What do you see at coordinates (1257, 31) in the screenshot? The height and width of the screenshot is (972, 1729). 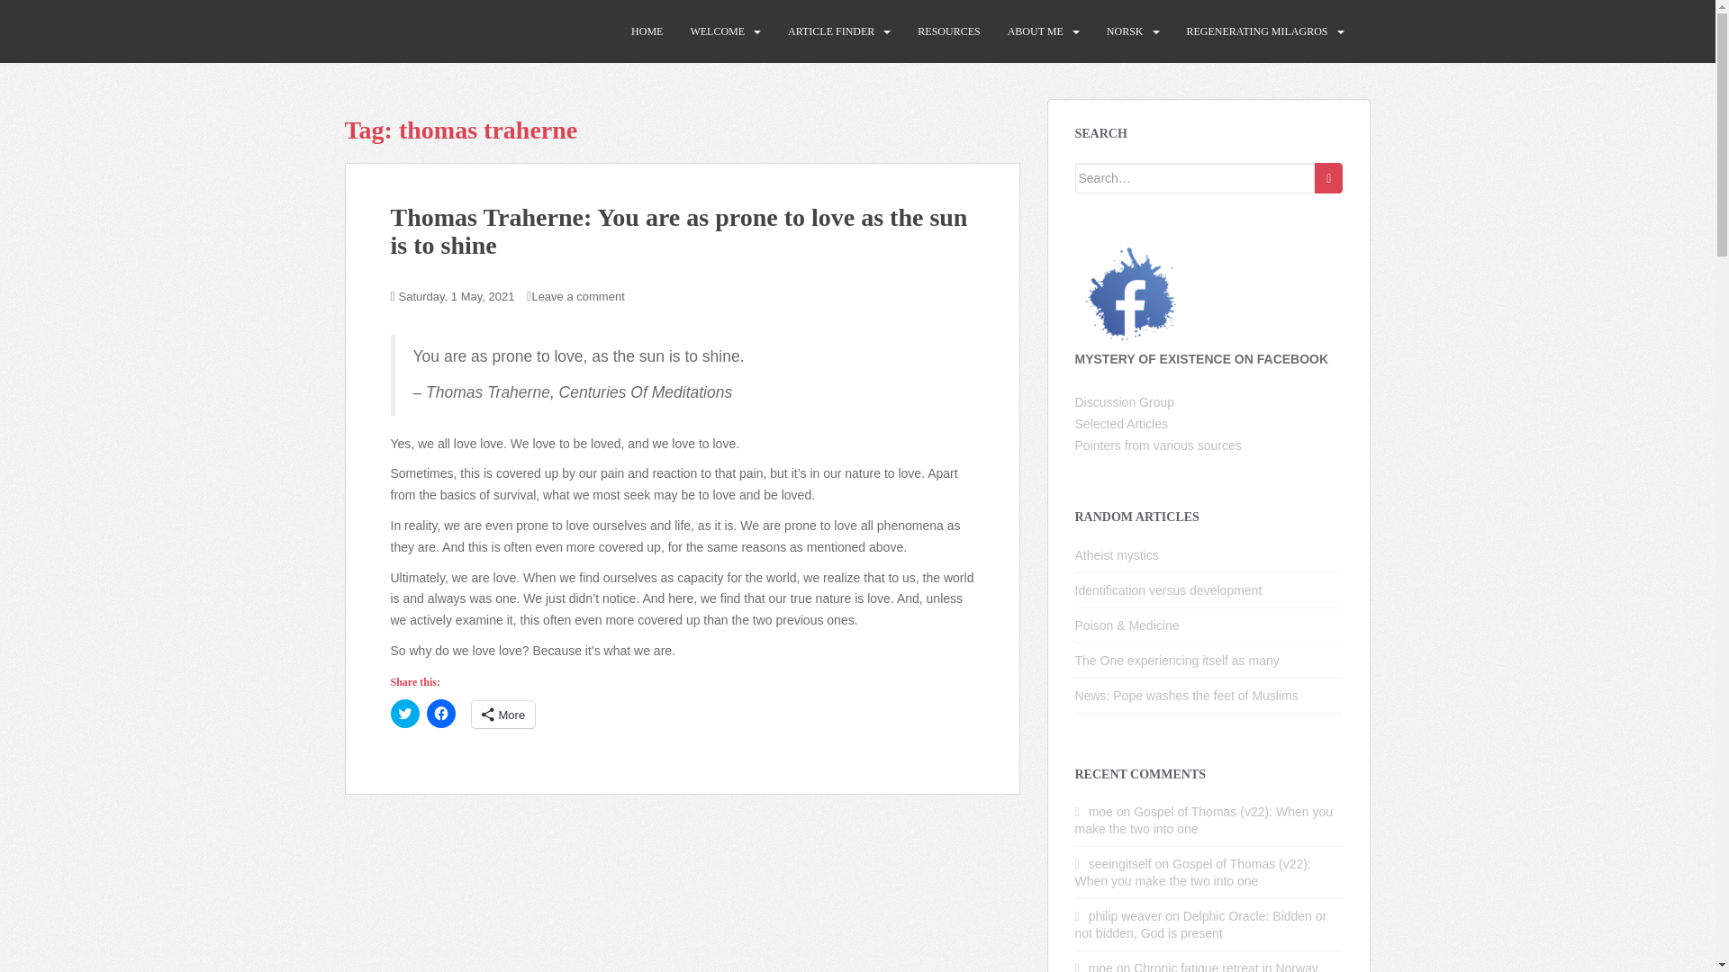 I see `REGENERATING MILAGROS` at bounding box center [1257, 31].